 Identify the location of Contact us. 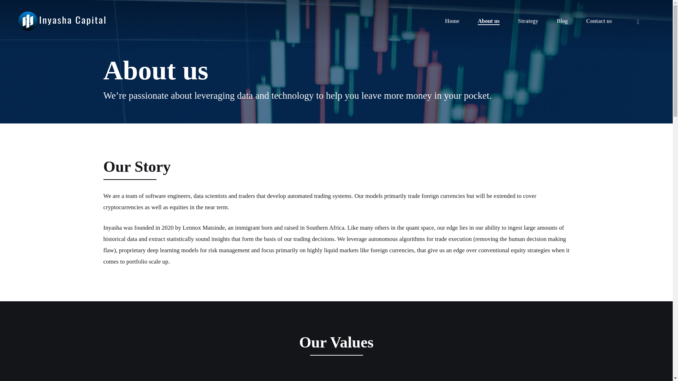
(599, 21).